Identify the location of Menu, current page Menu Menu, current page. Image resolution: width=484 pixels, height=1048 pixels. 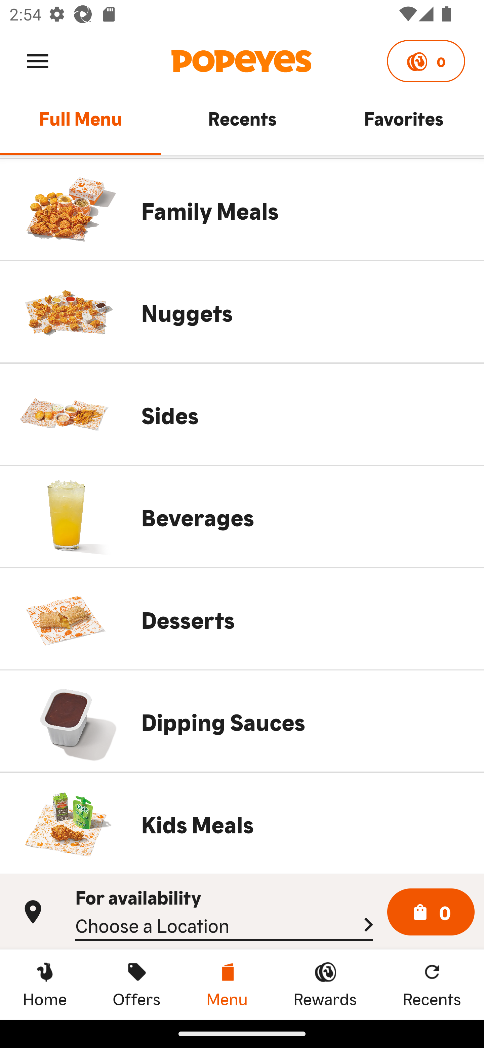
(227, 984).